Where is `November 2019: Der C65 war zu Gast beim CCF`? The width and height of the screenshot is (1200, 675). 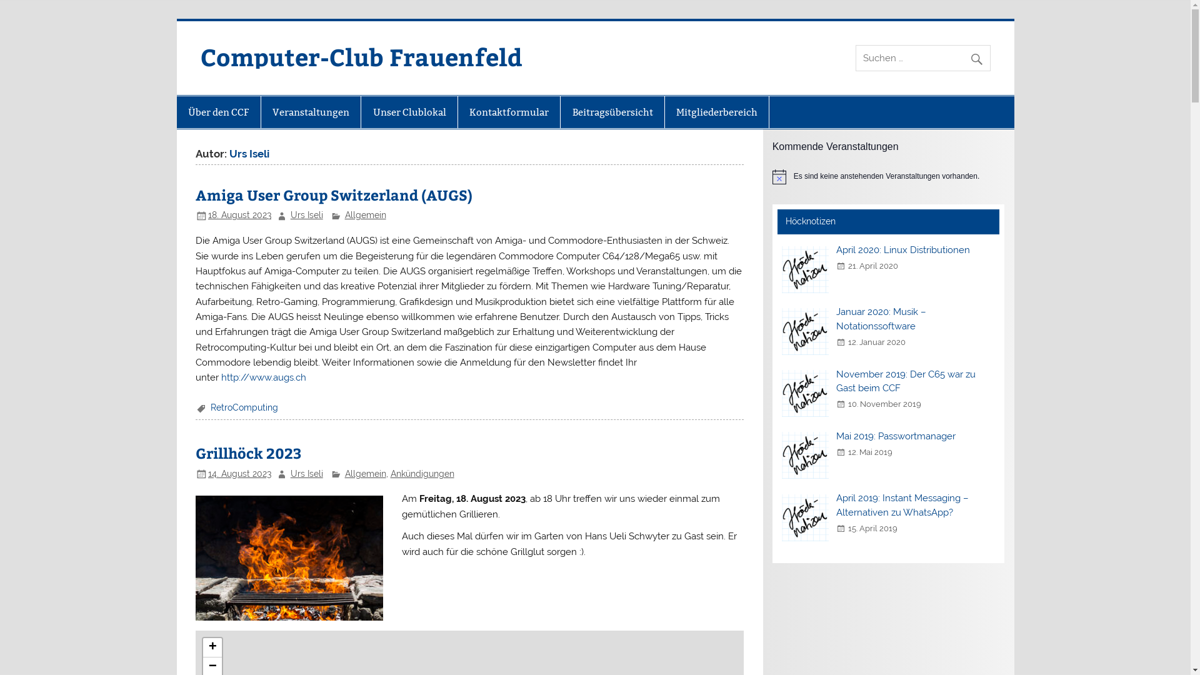
November 2019: Der C65 war zu Gast beim CCF is located at coordinates (906, 381).